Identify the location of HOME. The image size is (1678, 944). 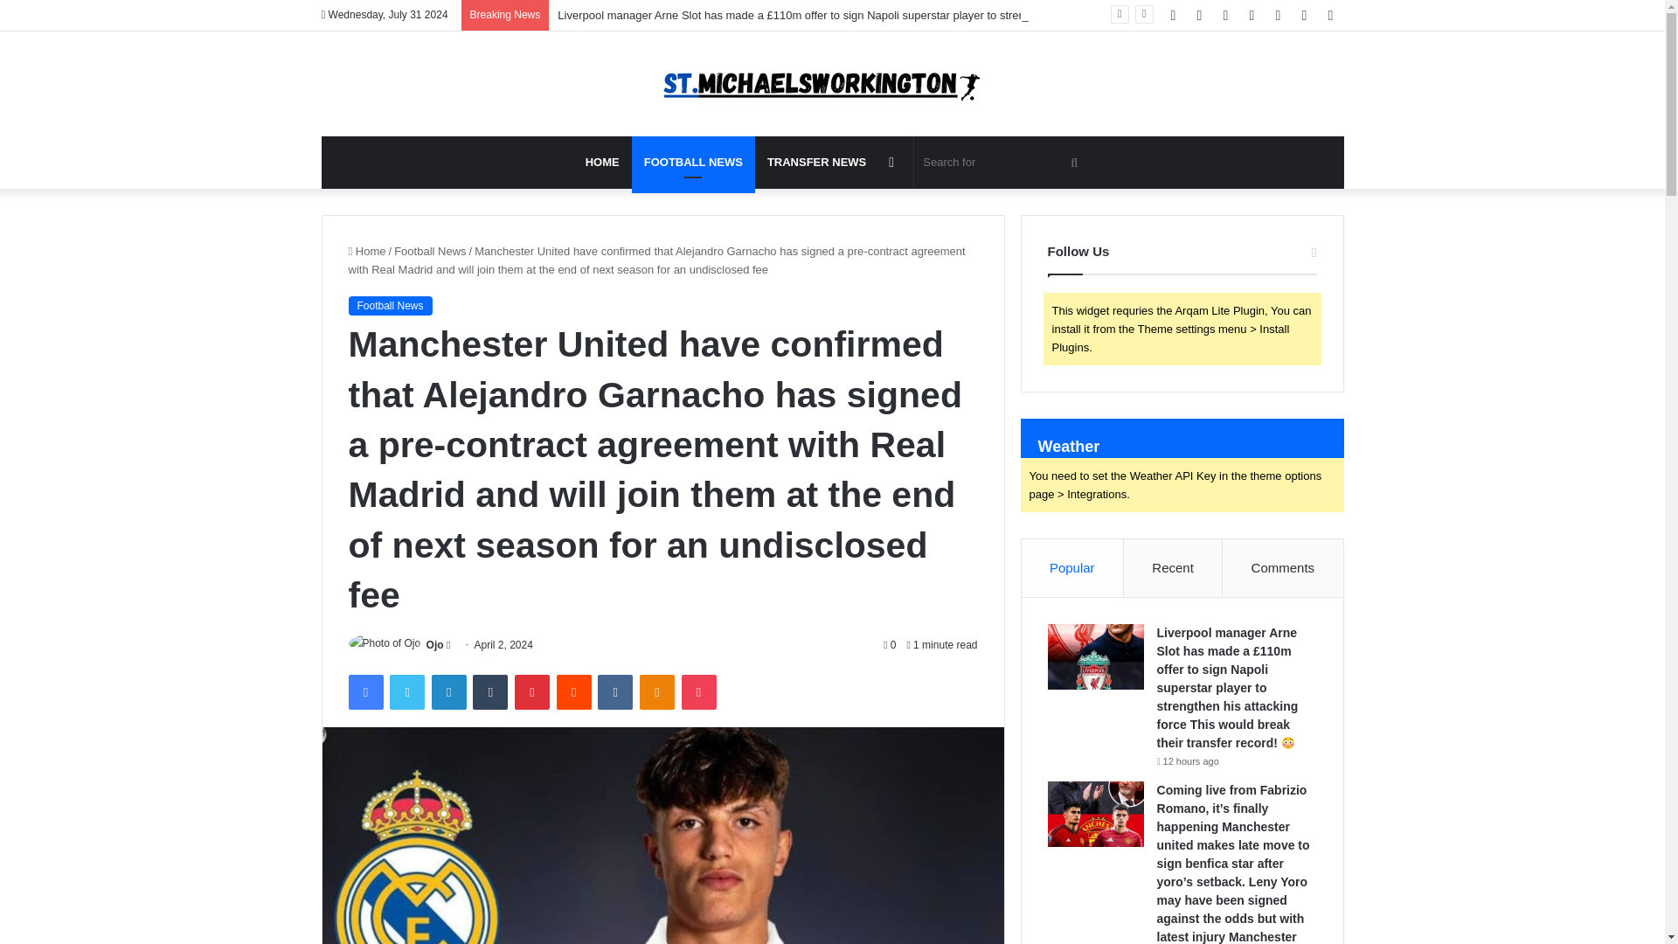
(603, 163).